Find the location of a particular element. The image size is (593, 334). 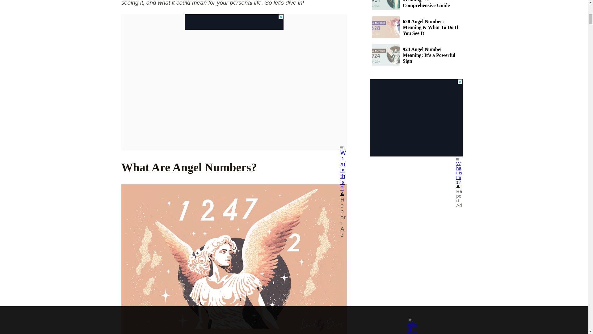

3rd party ad content is located at coordinates (234, 22).